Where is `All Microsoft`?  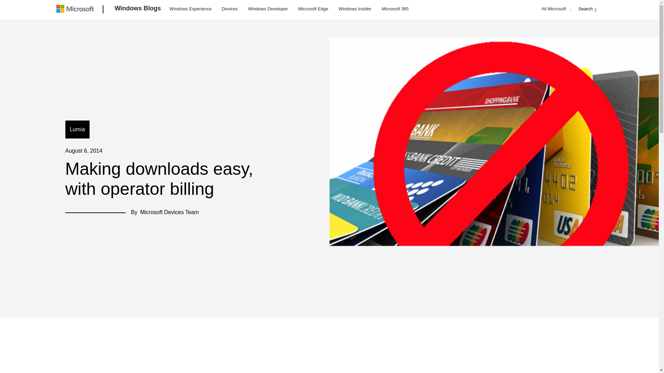
All Microsoft is located at coordinates (555, 9).